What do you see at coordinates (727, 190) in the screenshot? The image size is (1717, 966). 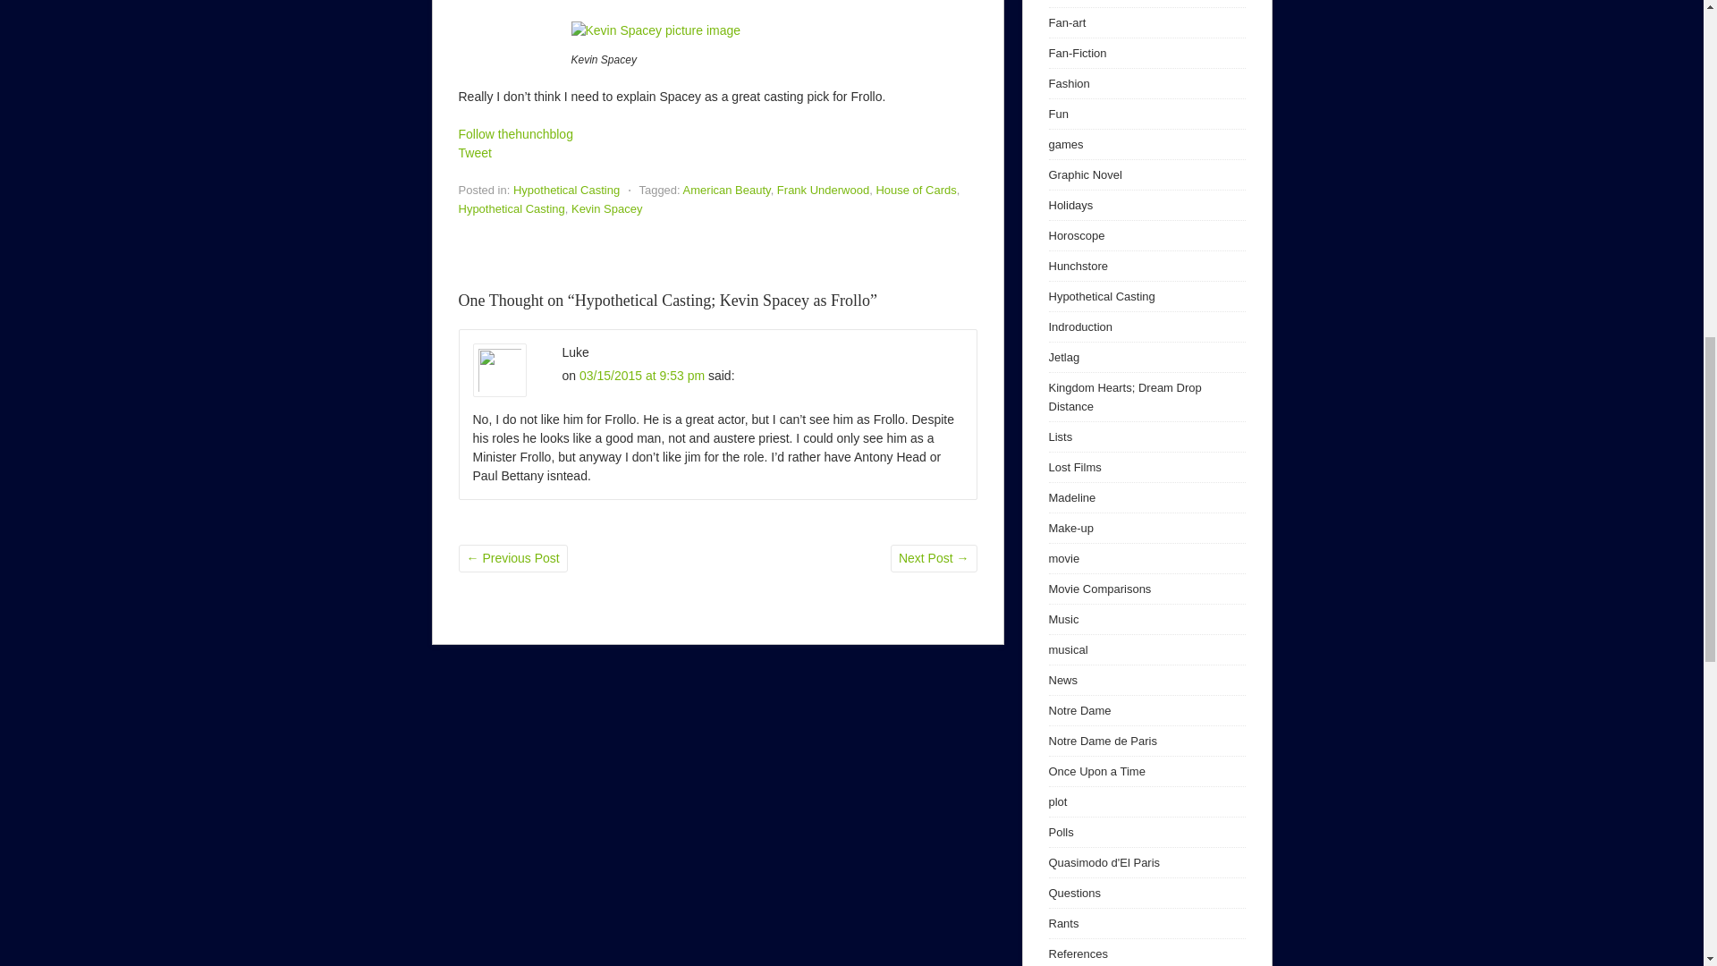 I see `American Beauty` at bounding box center [727, 190].